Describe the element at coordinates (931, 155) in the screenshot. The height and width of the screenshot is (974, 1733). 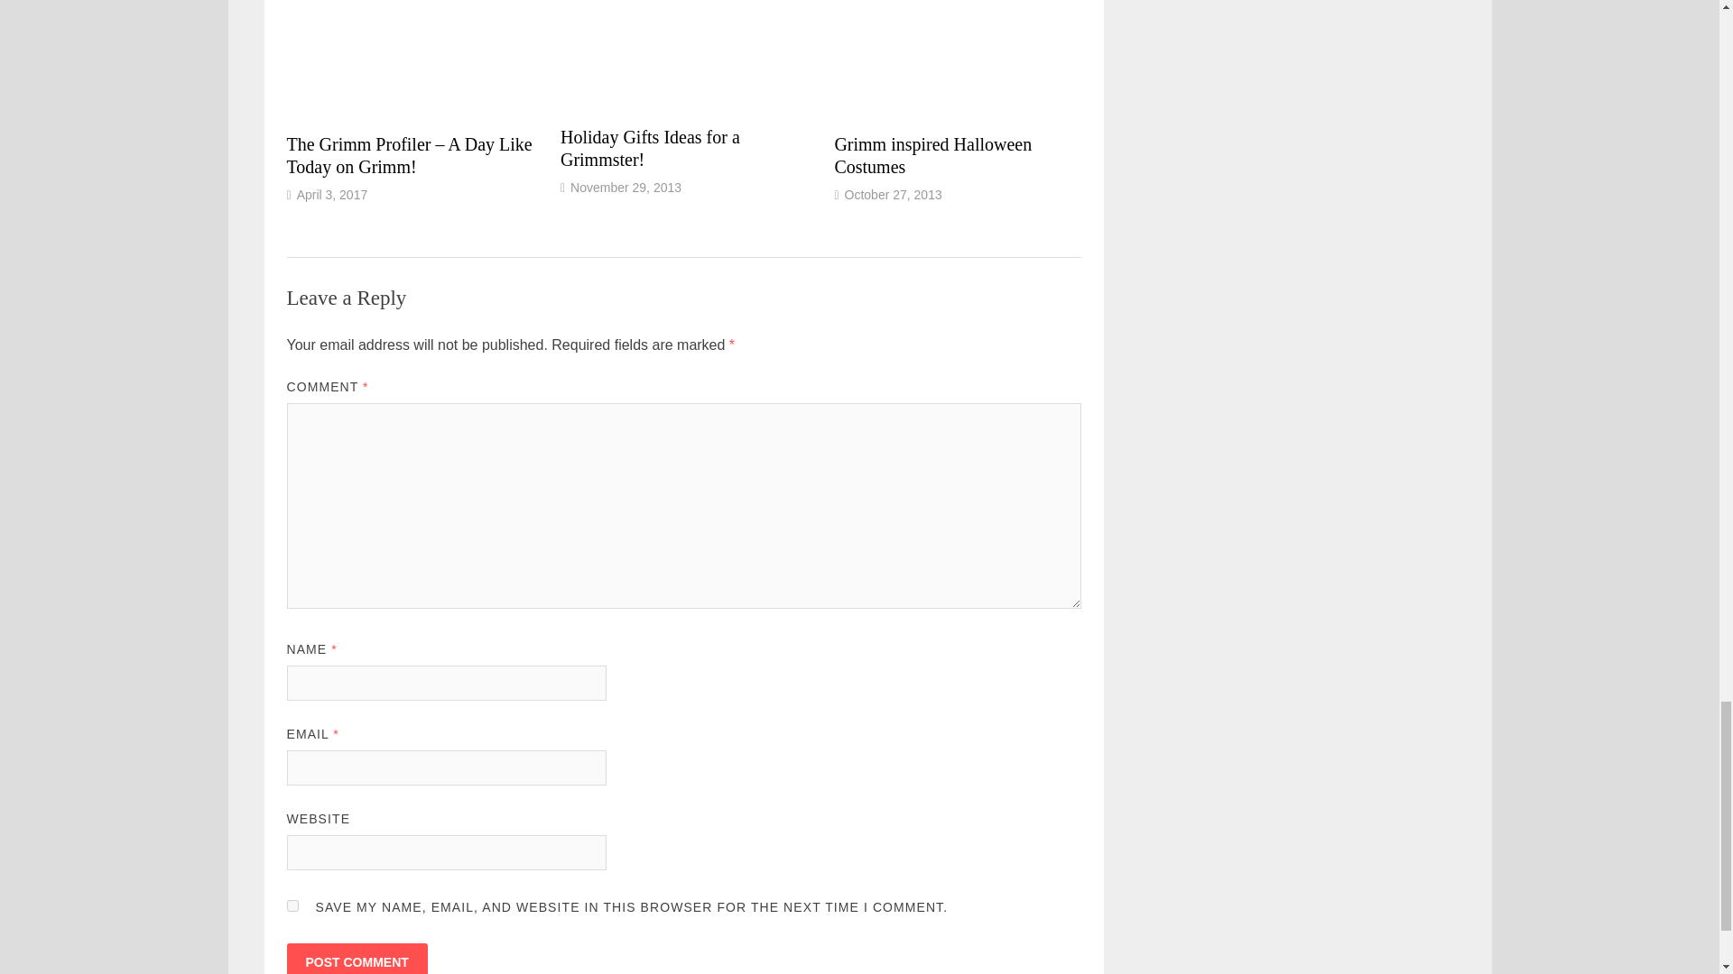
I see `Grimm inspired Halloween Costumes` at that location.